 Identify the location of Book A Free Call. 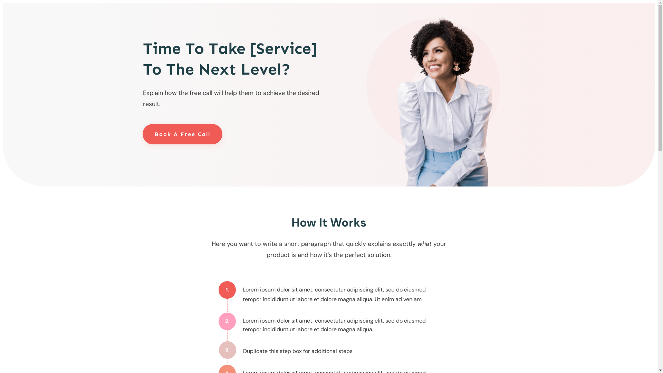
(182, 134).